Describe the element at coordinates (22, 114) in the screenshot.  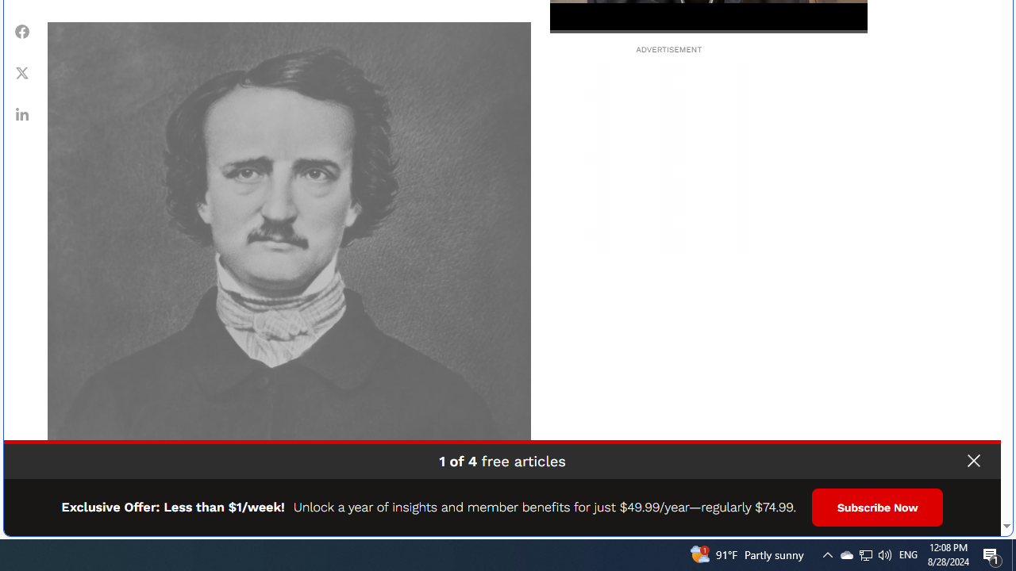
I see `Share Linkedin` at that location.